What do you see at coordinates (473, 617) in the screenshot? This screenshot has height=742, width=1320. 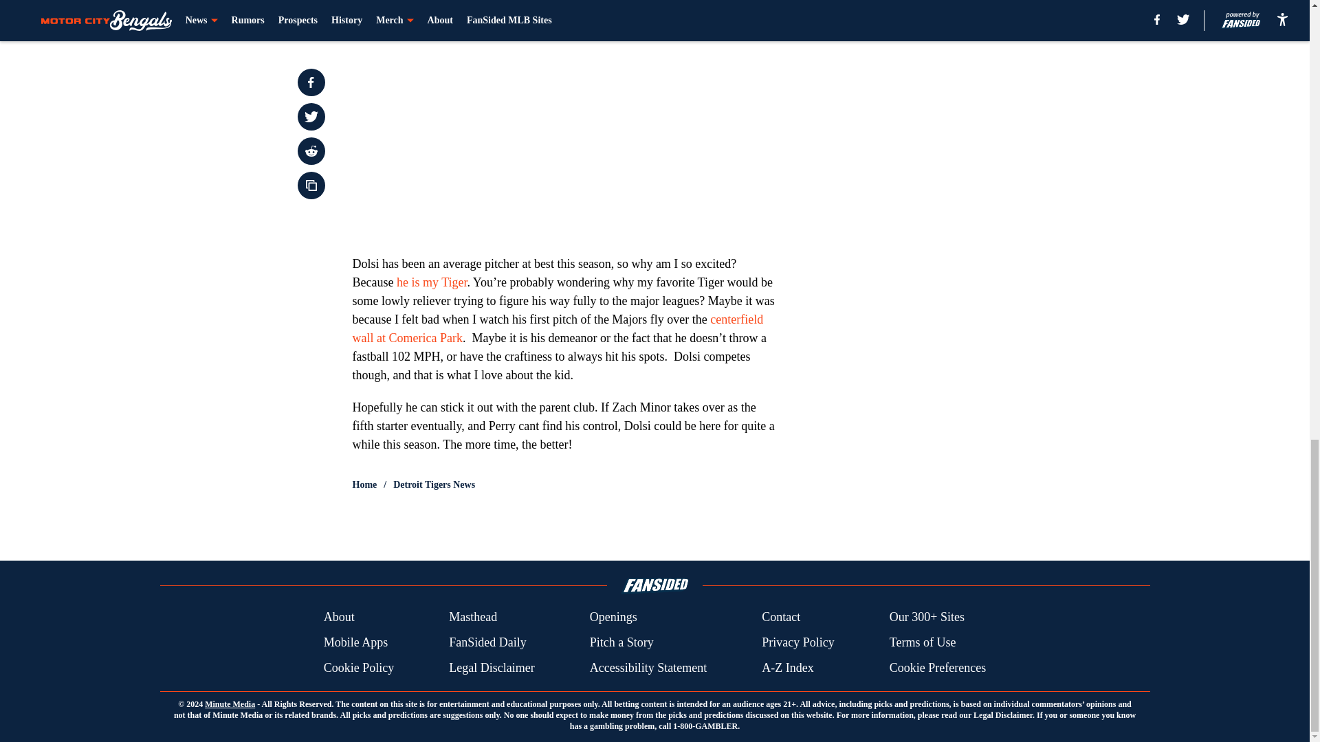 I see `Masthead` at bounding box center [473, 617].